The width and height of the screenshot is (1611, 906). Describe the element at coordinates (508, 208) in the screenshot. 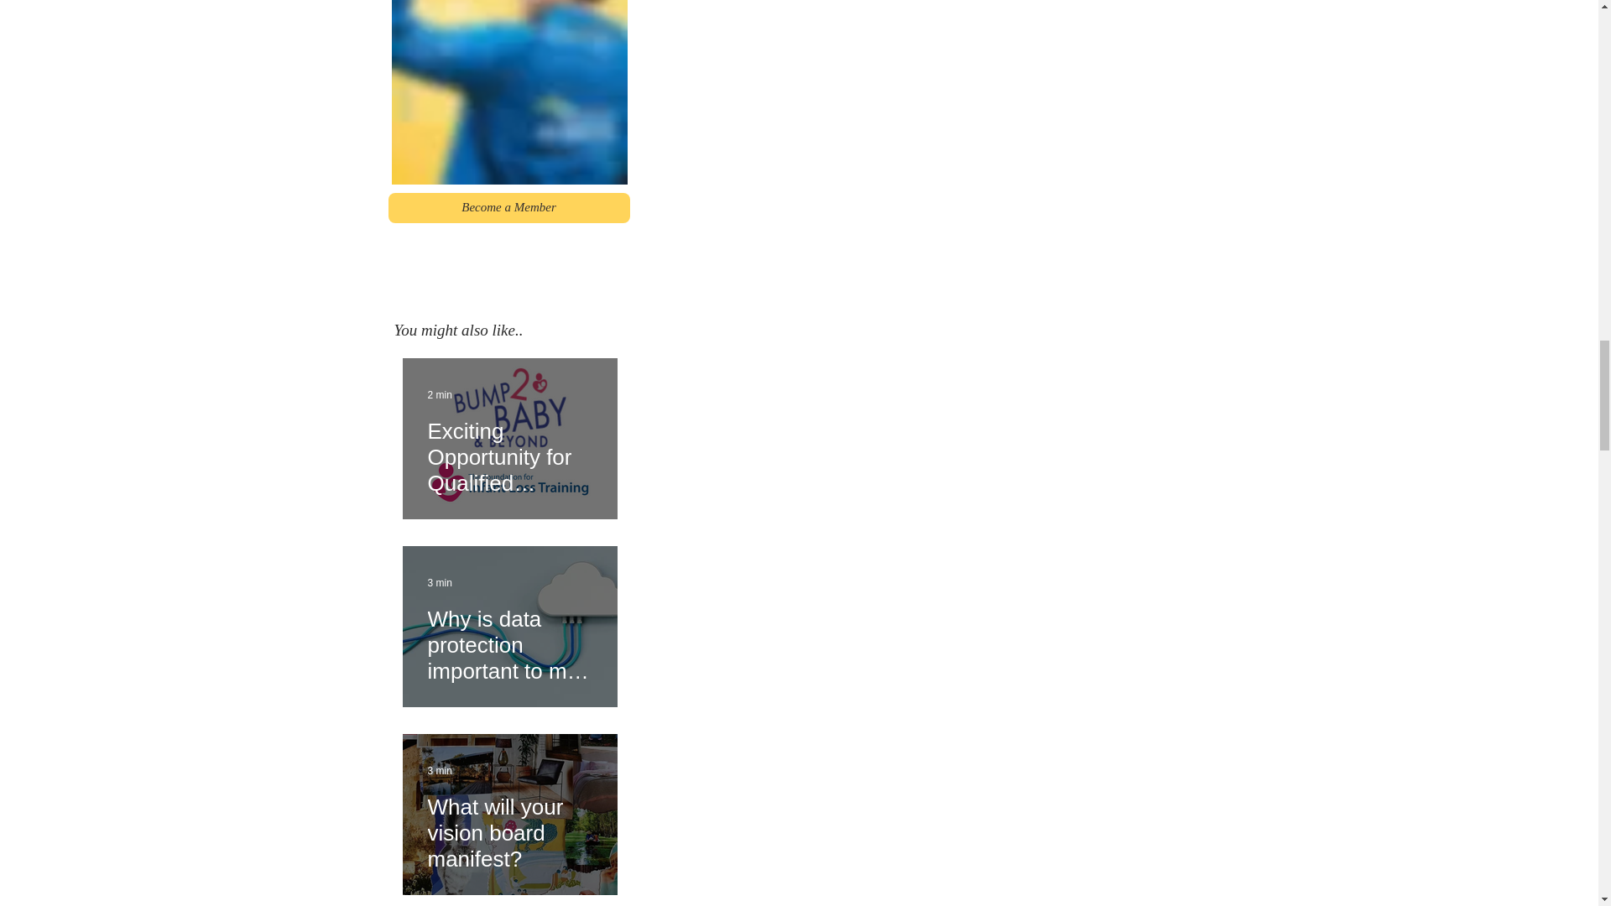

I see `Become a Member` at that location.